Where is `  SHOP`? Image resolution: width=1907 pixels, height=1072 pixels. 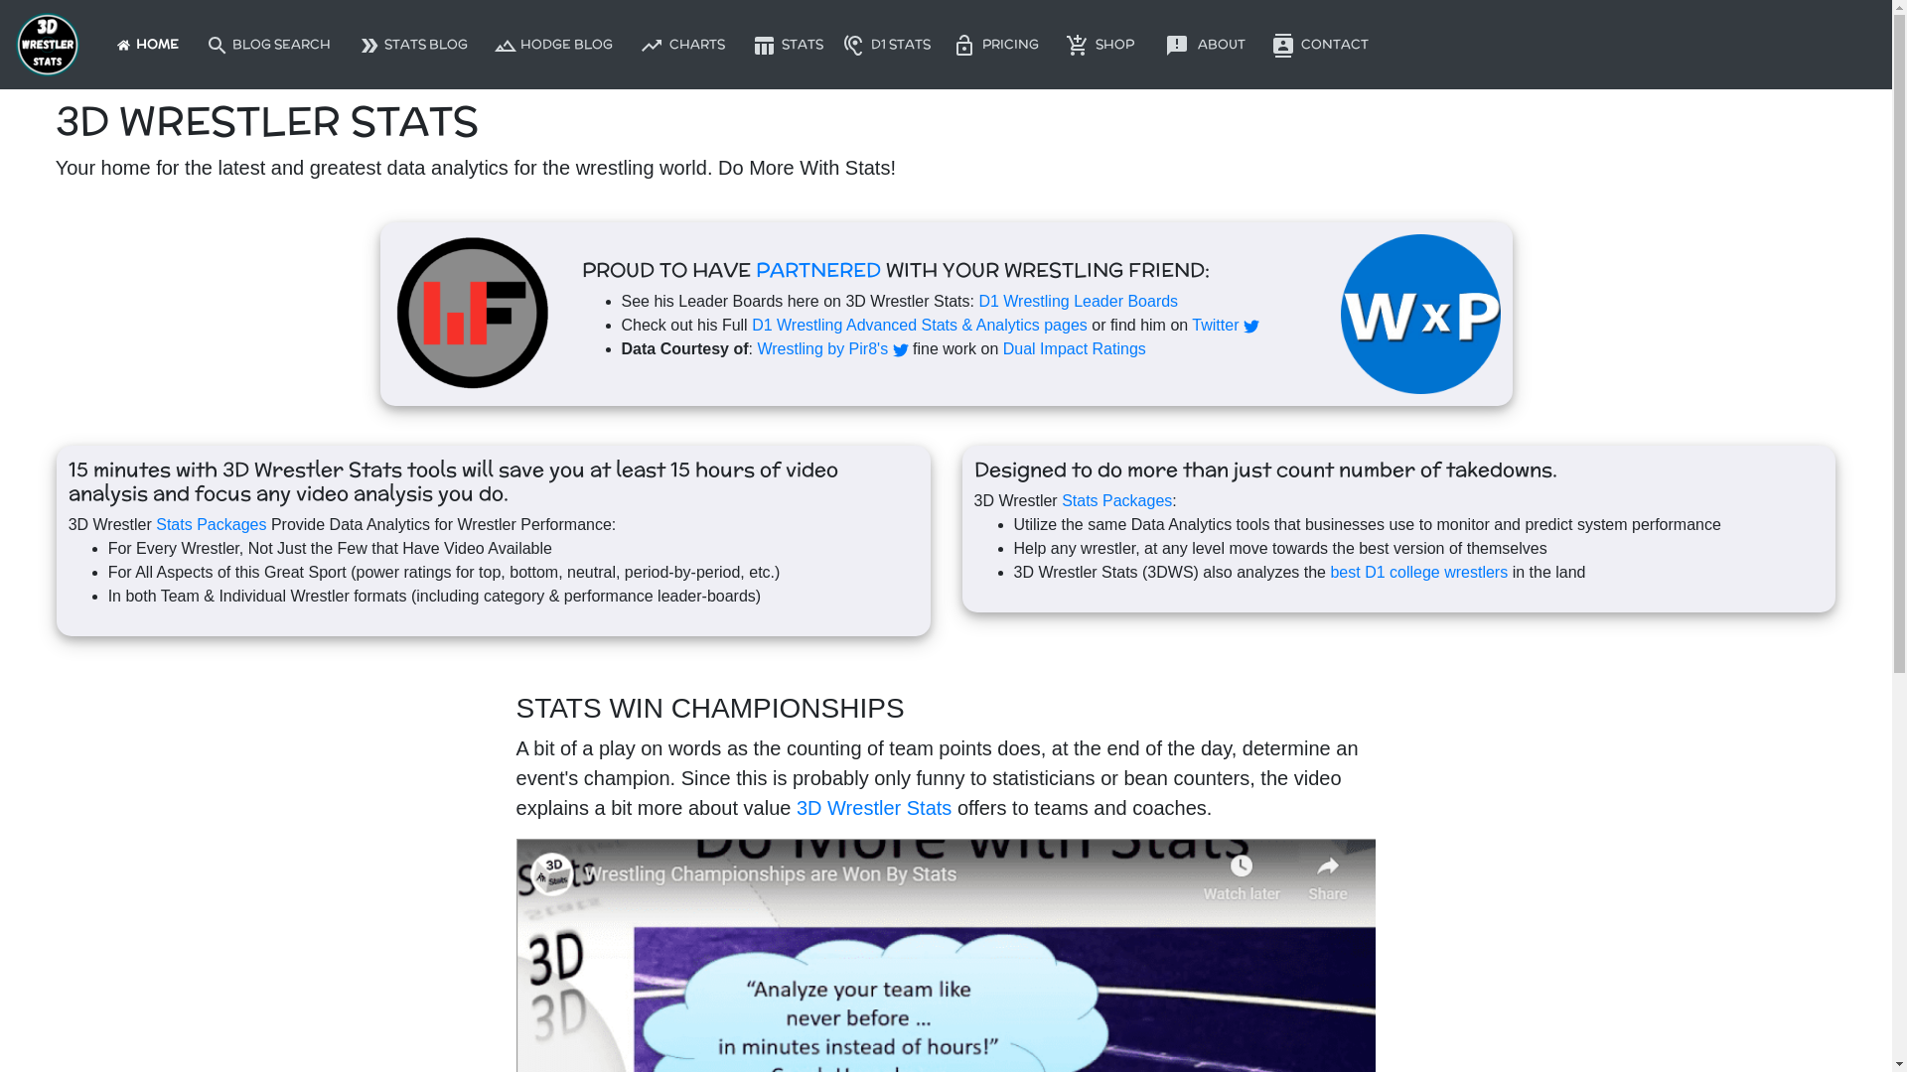
  SHOP is located at coordinates (1100, 44).